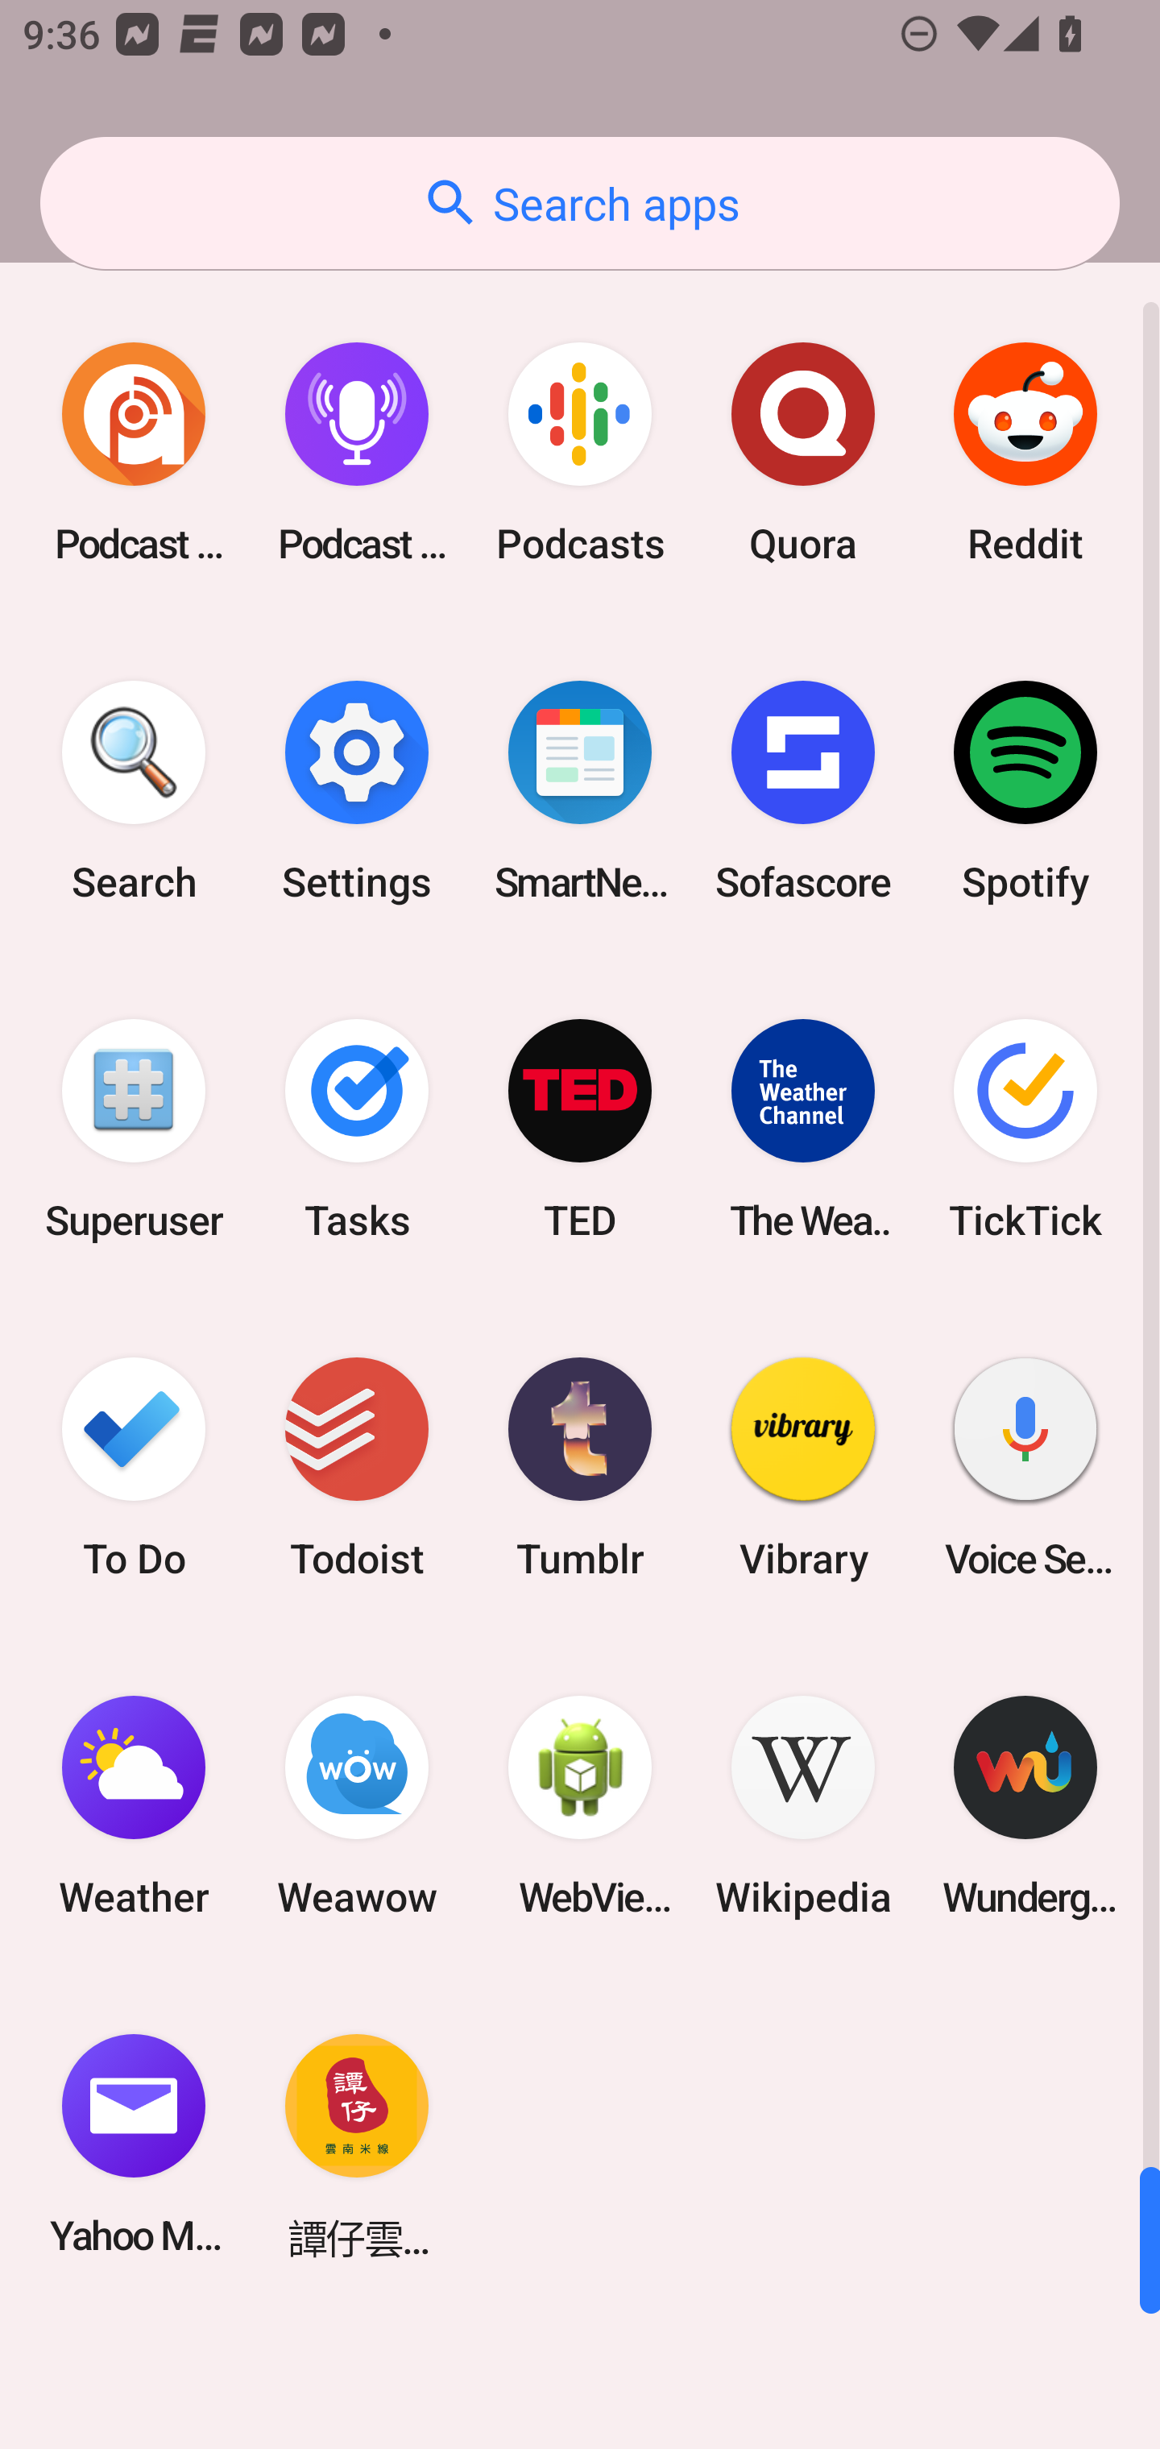 The image size is (1160, 2449). I want to click on 譚仔雲南米線, so click(357, 2144).